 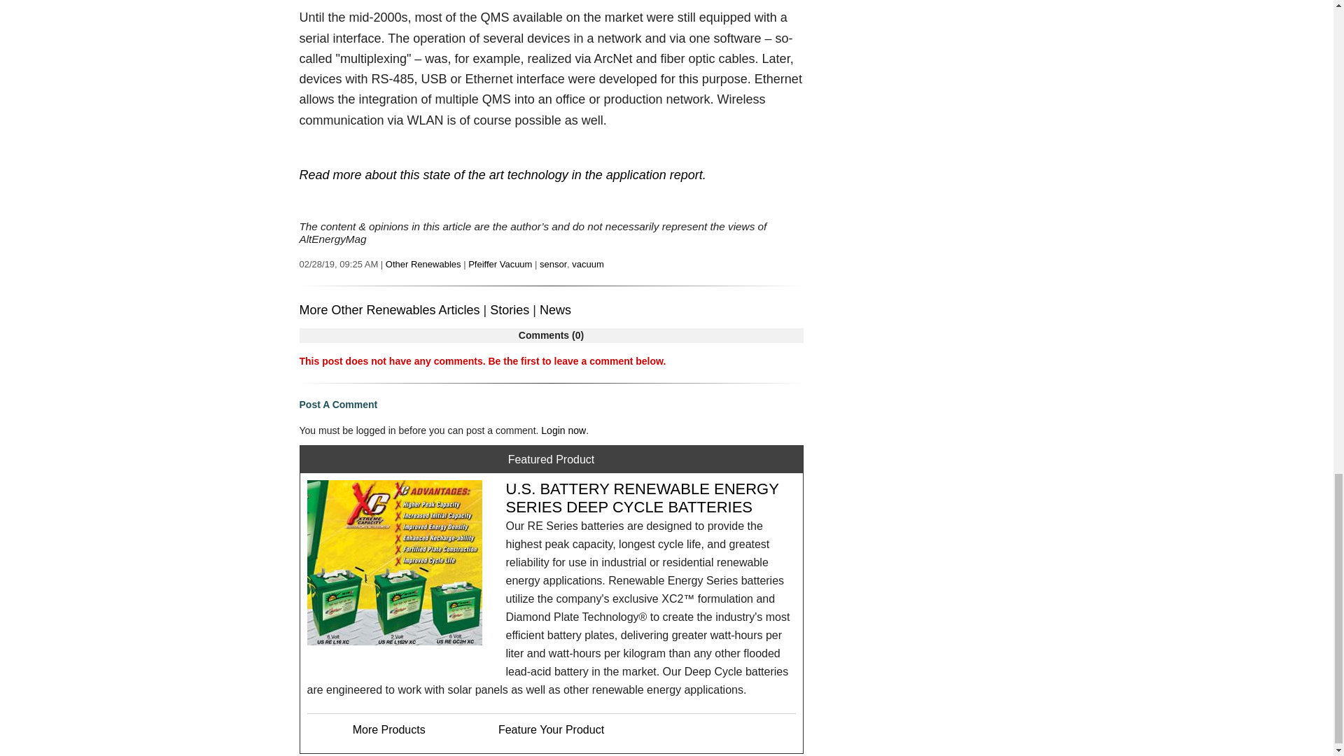 I want to click on Stories, so click(x=510, y=309).